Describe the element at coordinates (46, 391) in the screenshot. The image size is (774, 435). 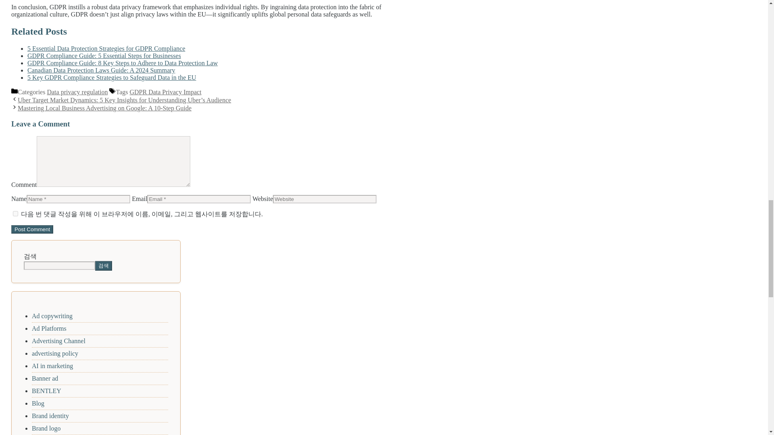
I see `BENTLEY` at that location.